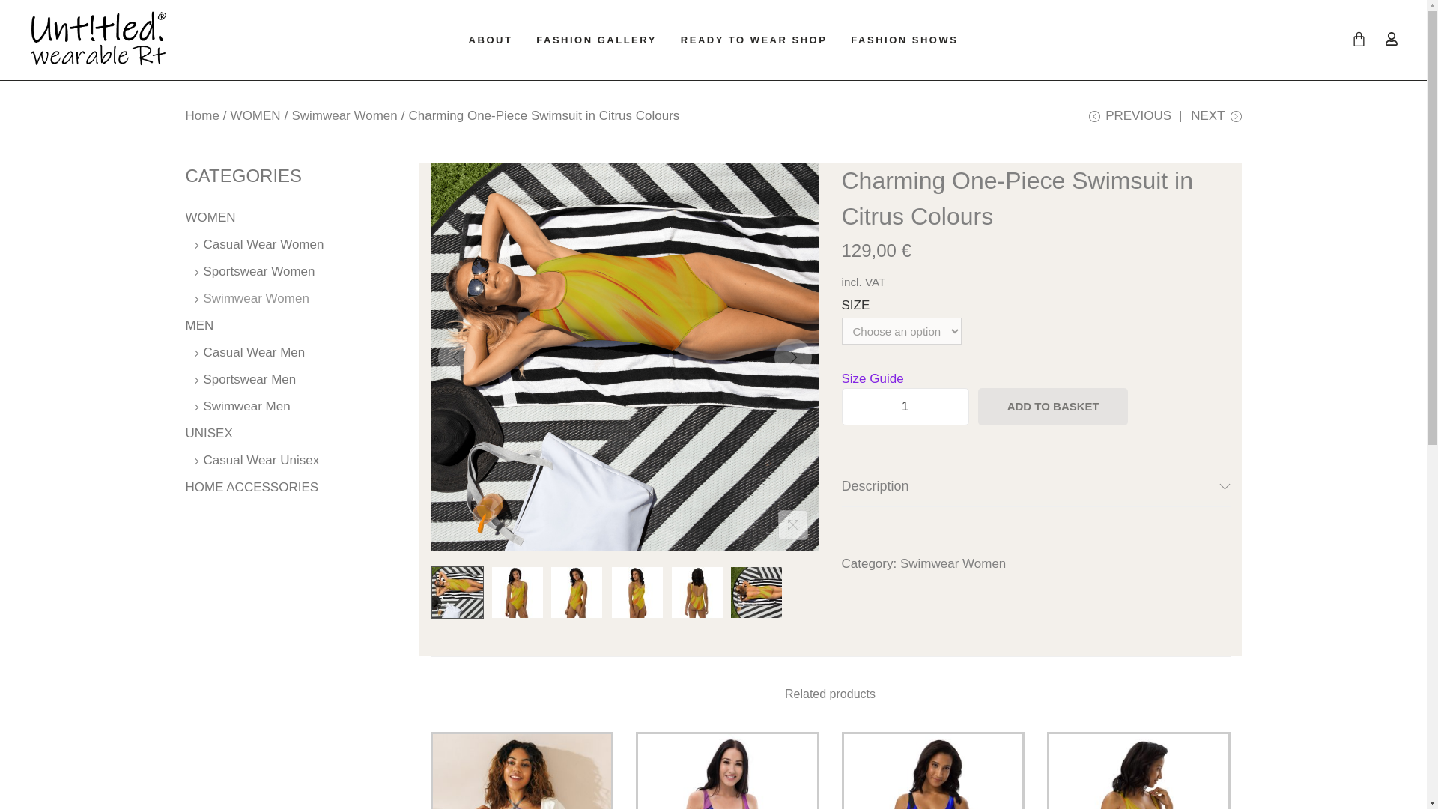 The height and width of the screenshot is (809, 1438). What do you see at coordinates (904, 40) in the screenshot?
I see `FASHION SHOWS` at bounding box center [904, 40].